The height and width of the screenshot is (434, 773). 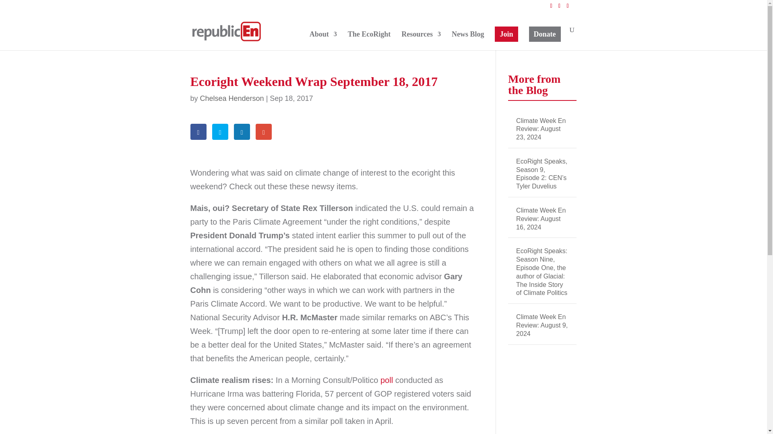 I want to click on Climate Week En Review: August 23, 2024, so click(x=541, y=129).